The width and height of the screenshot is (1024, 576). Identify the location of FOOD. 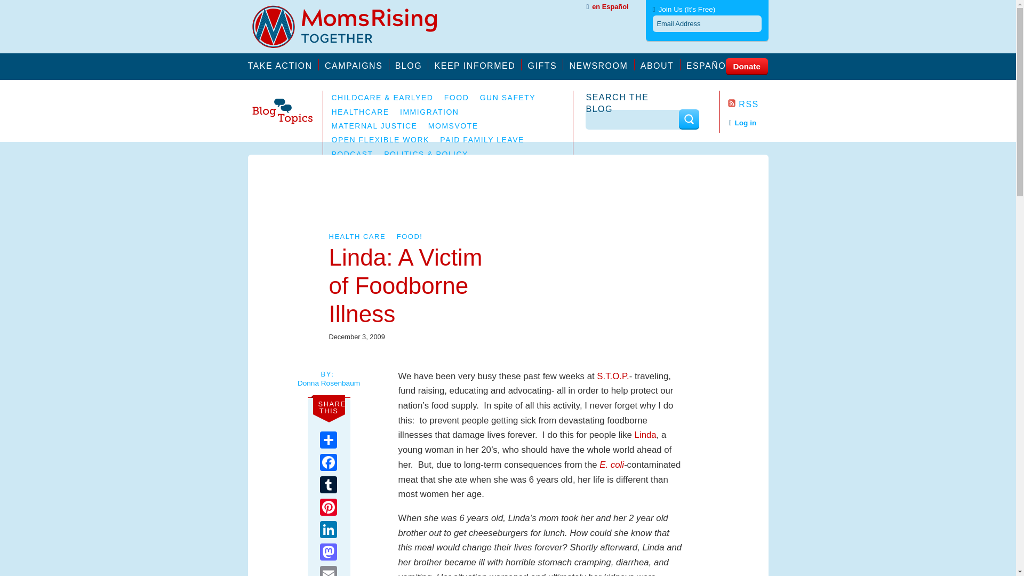
(457, 97).